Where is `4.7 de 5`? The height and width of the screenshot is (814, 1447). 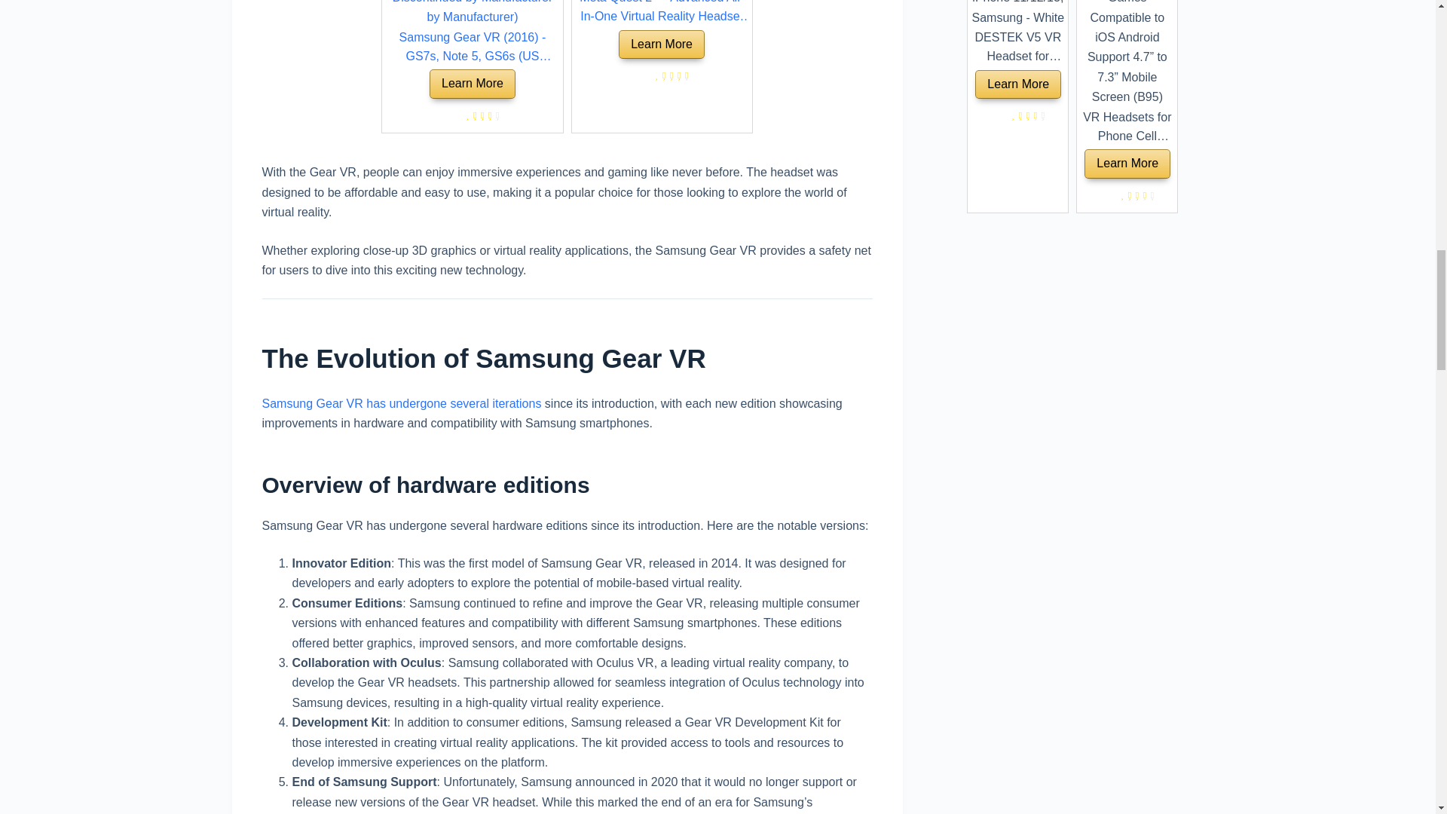
4.7 de 5 is located at coordinates (669, 75).